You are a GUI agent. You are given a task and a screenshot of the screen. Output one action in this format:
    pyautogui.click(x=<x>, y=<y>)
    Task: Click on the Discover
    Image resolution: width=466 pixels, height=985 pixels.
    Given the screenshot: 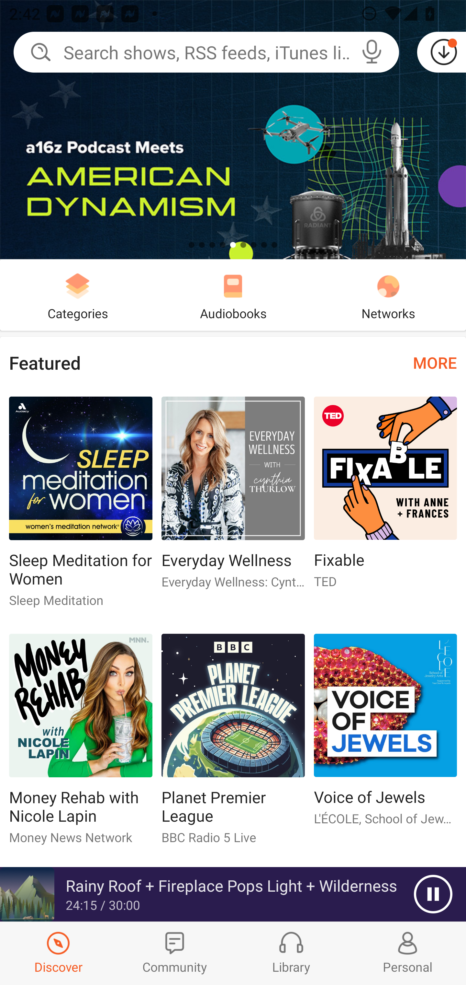 What is the action you would take?
    pyautogui.click(x=58, y=953)
    